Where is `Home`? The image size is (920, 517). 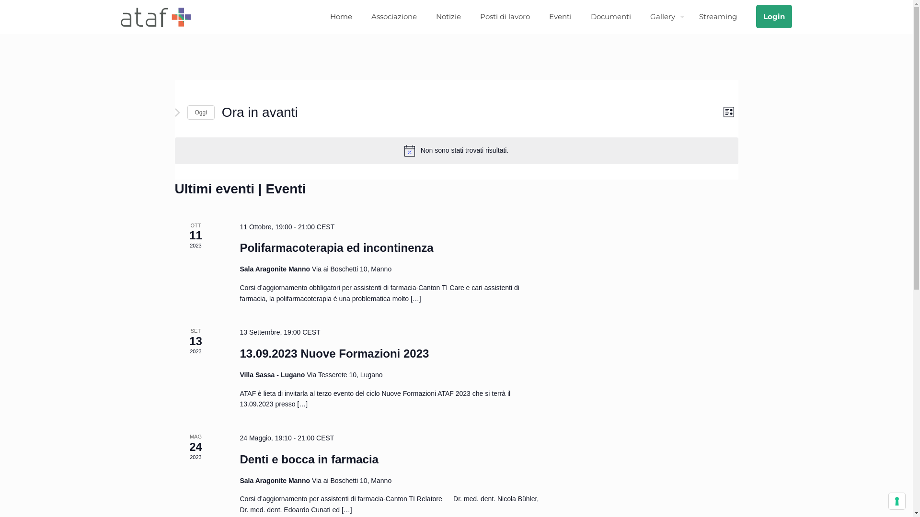
Home is located at coordinates (341, 17).